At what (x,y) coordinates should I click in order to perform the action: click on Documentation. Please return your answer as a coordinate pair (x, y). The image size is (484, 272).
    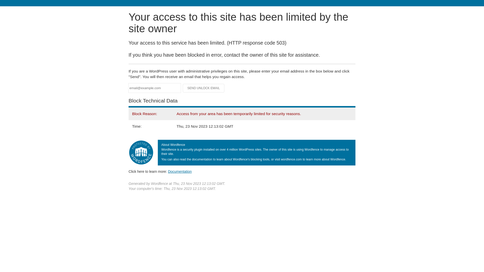
    Looking at the image, I should click on (180, 172).